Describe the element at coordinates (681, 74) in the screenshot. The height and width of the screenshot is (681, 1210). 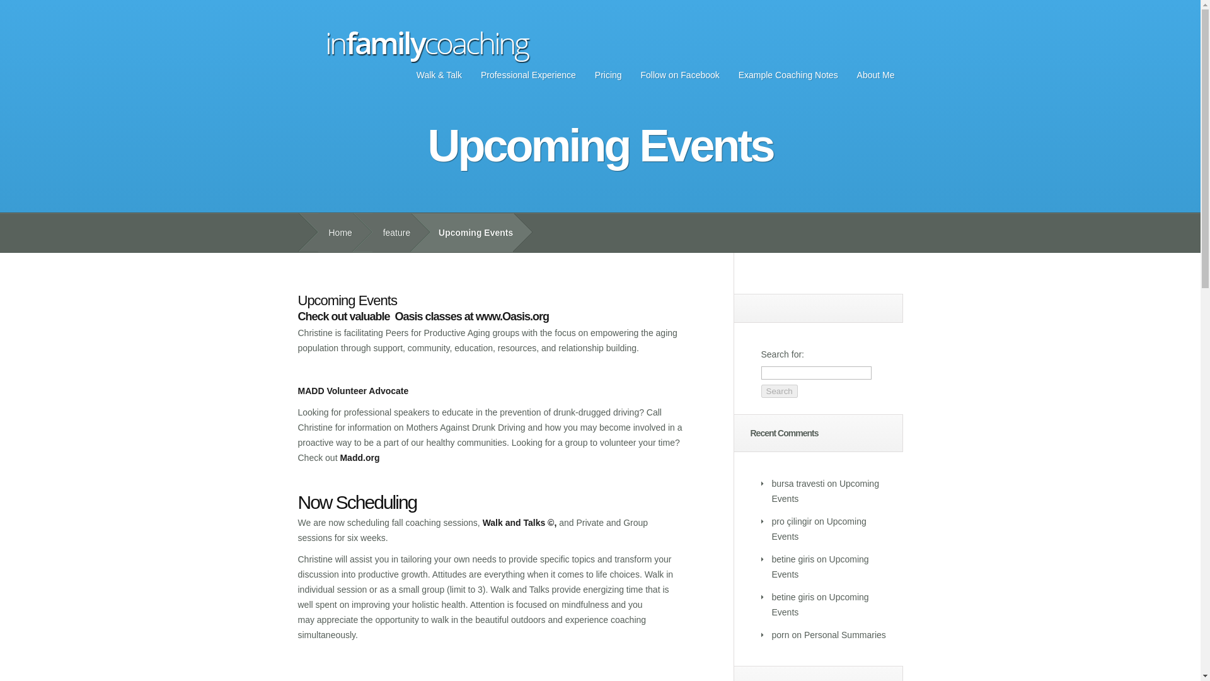
I see `Follow on Facebook` at that location.